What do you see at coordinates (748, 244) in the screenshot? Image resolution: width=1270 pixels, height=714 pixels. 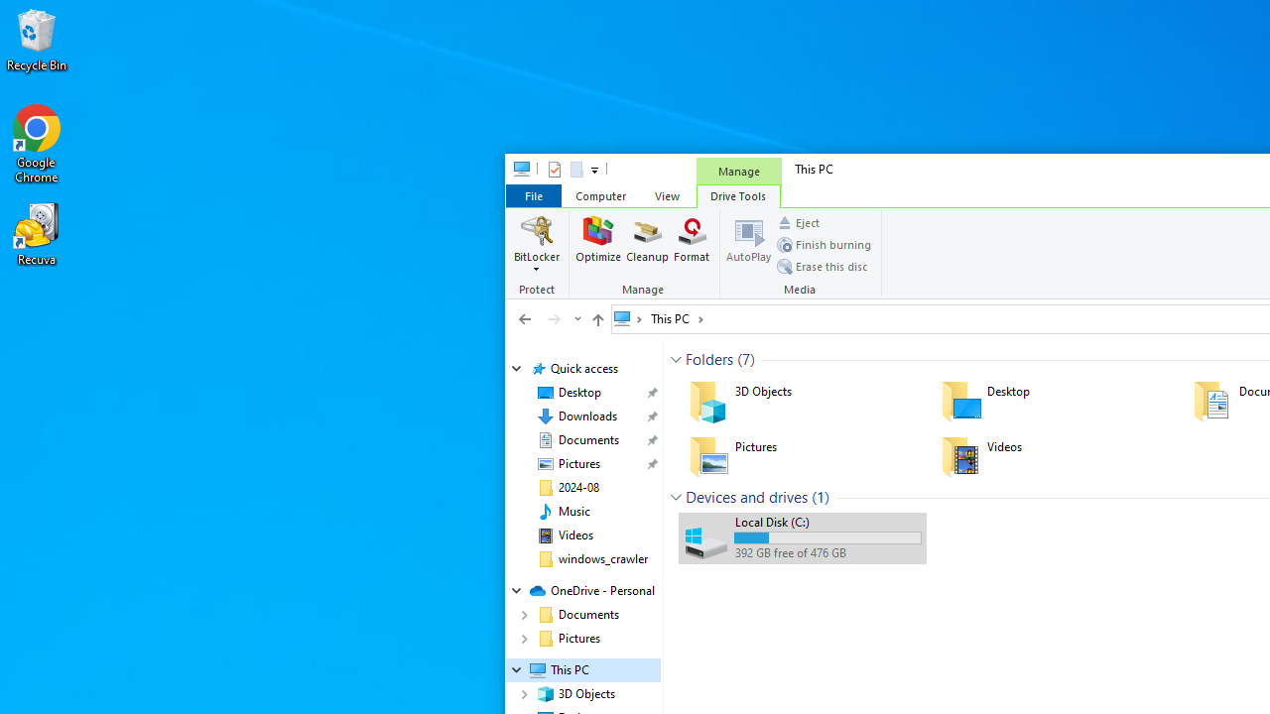 I see `AutoPlay` at bounding box center [748, 244].